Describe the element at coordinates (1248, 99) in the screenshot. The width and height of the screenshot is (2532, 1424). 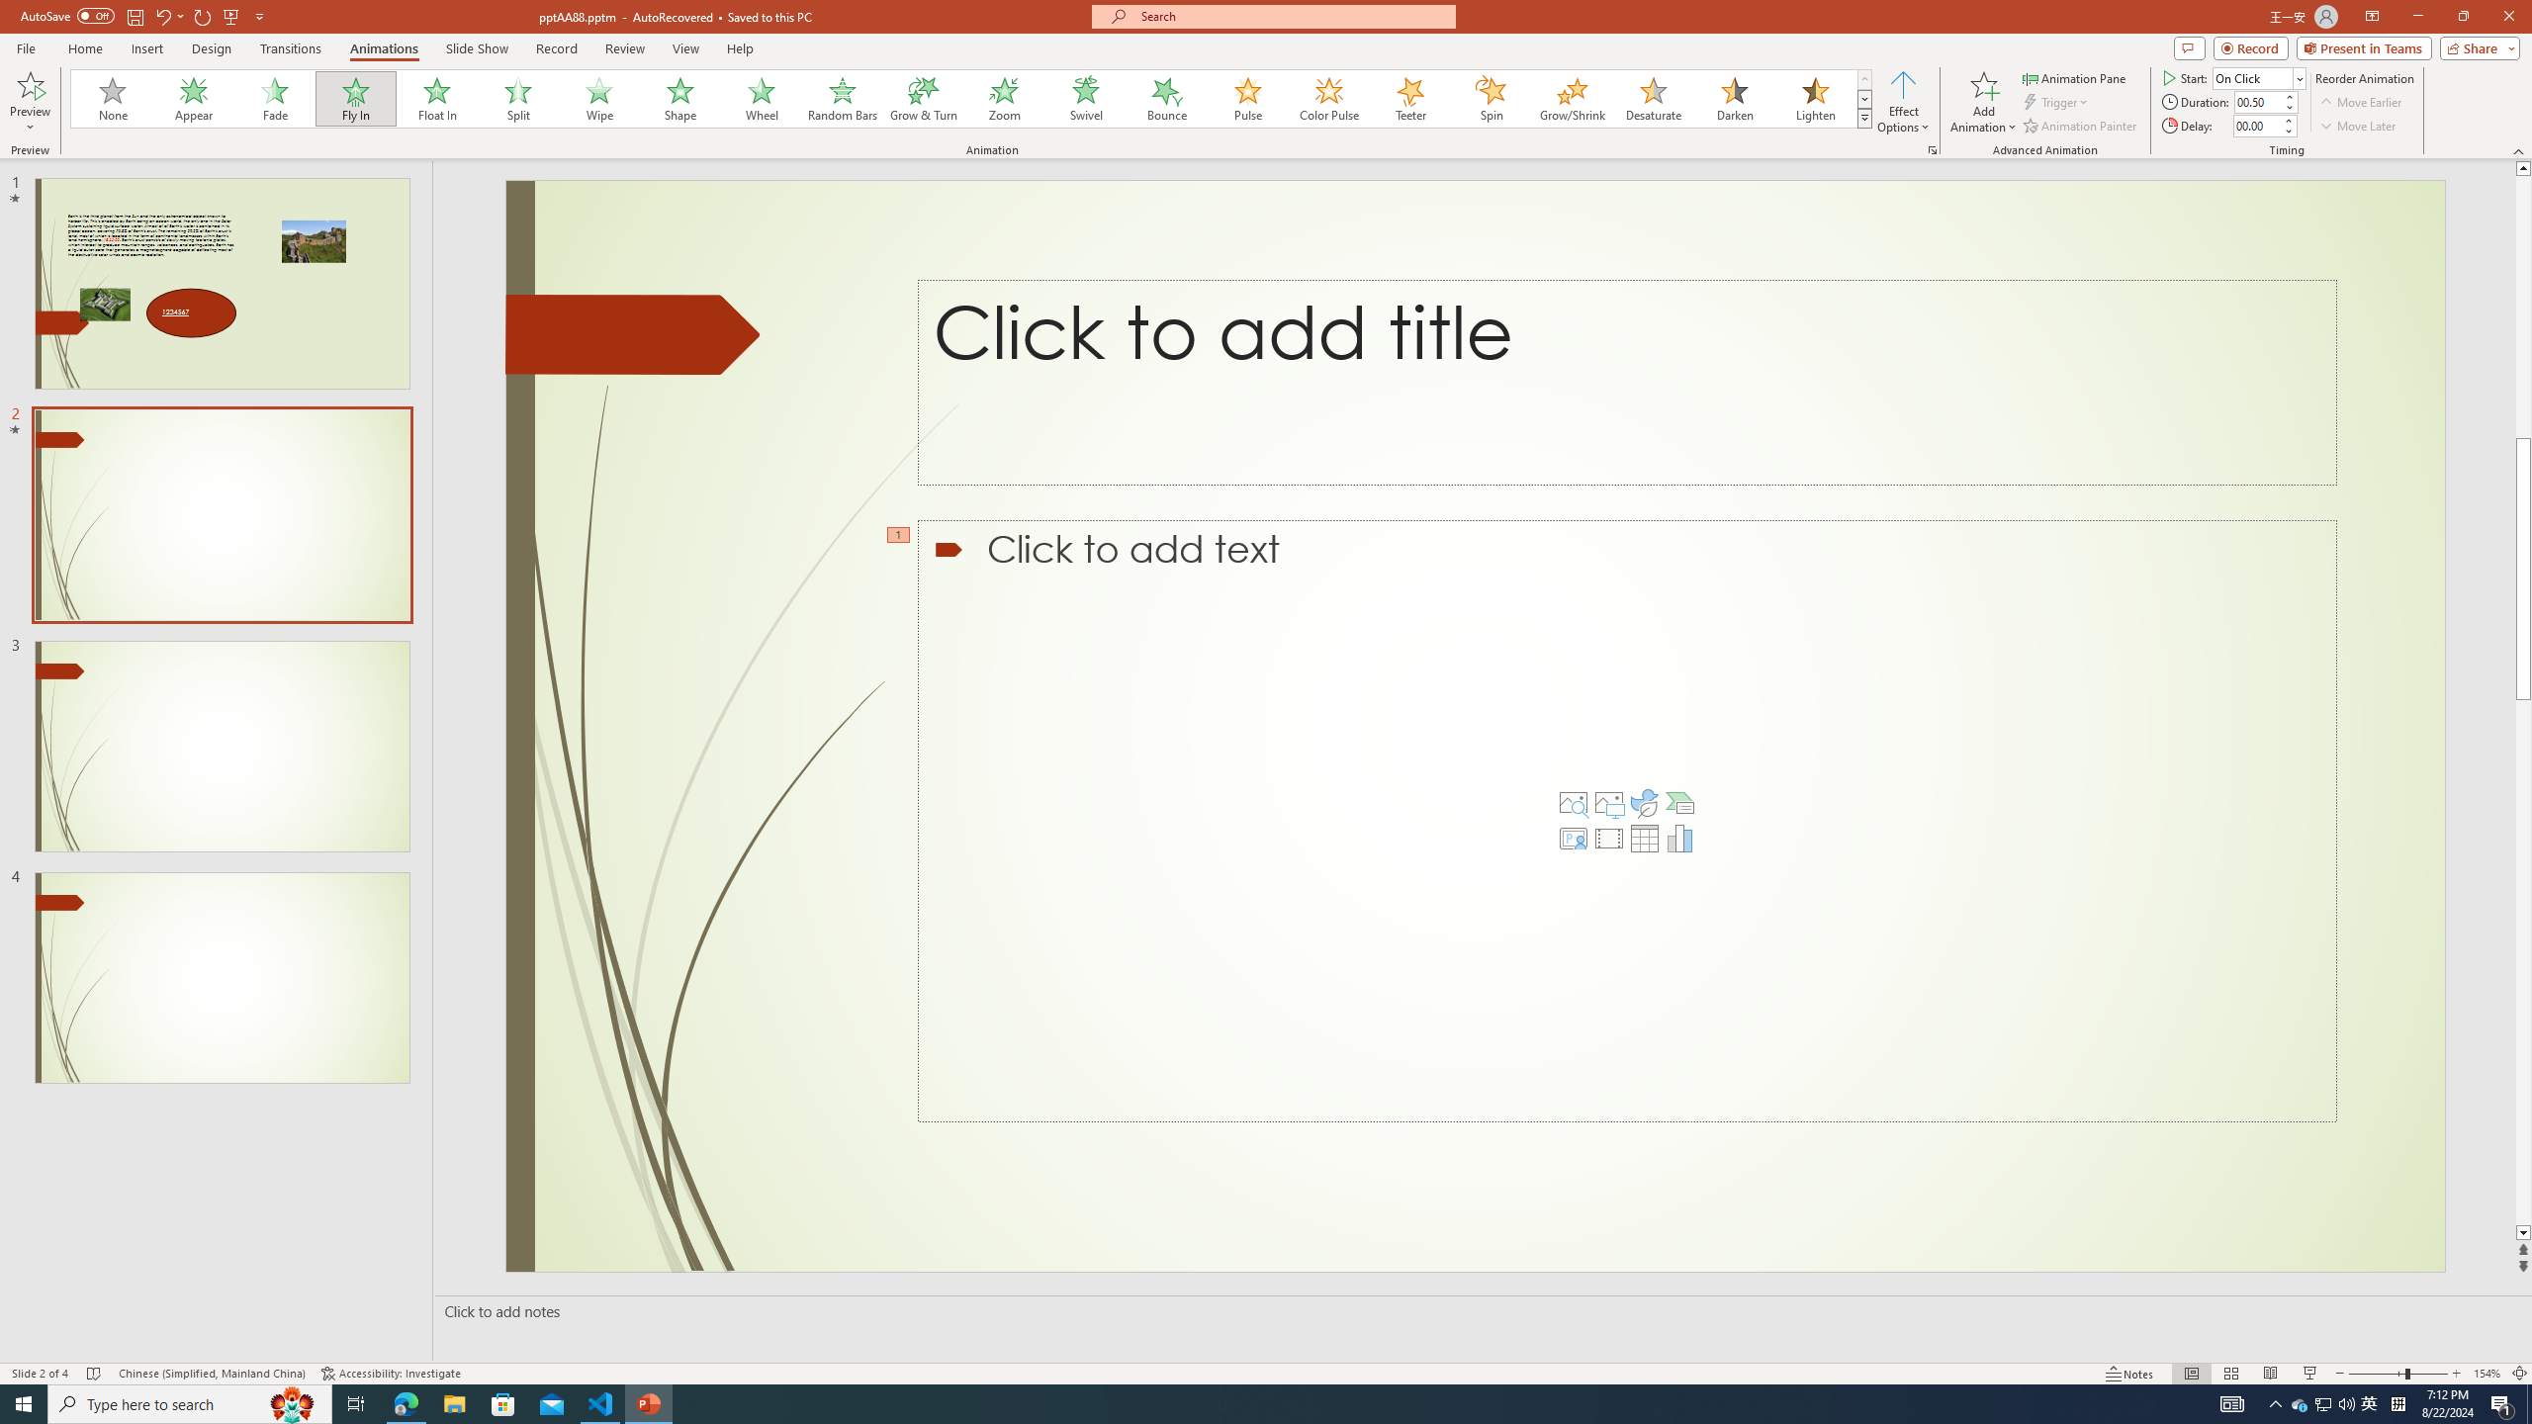
I see `Pulse` at that location.